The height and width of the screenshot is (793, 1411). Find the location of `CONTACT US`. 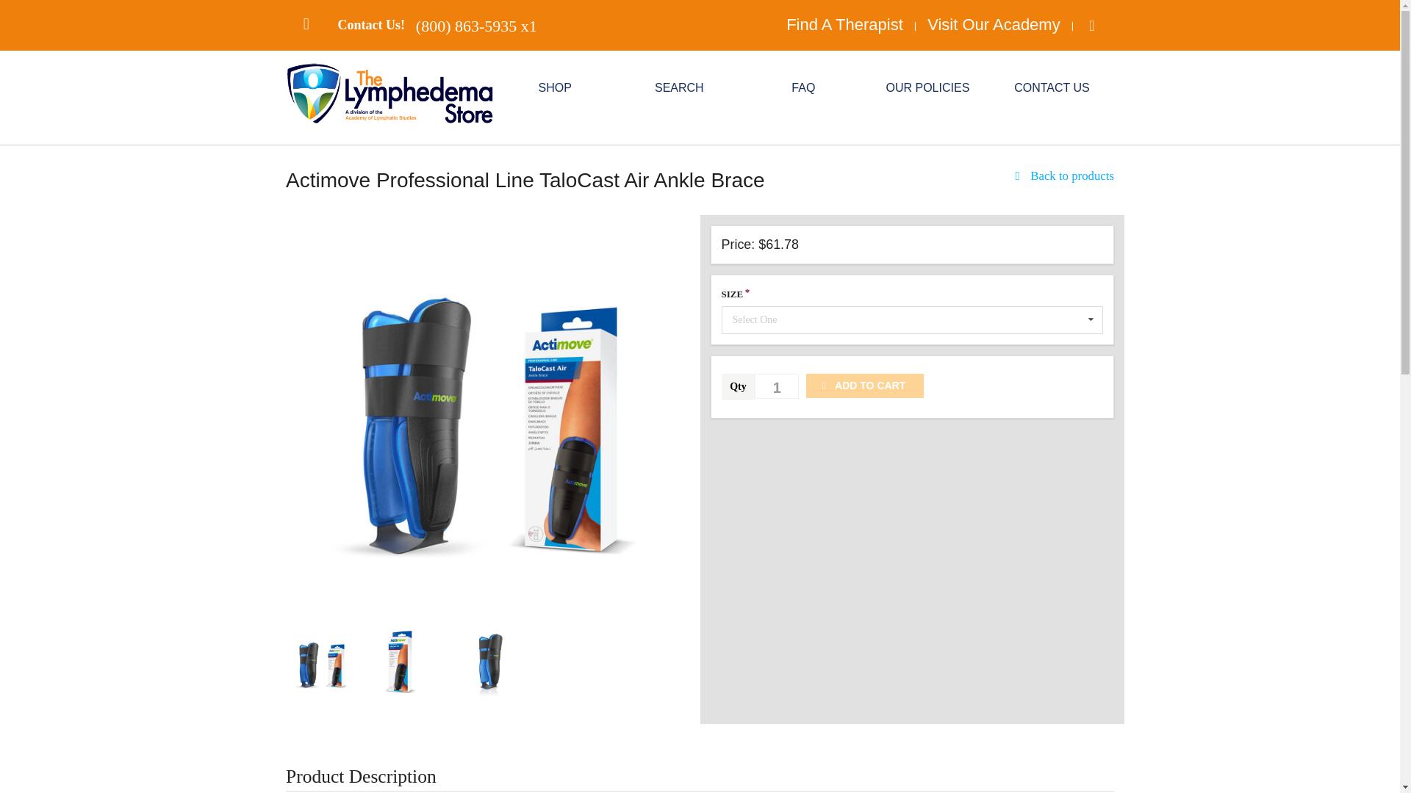

CONTACT US is located at coordinates (1052, 88).